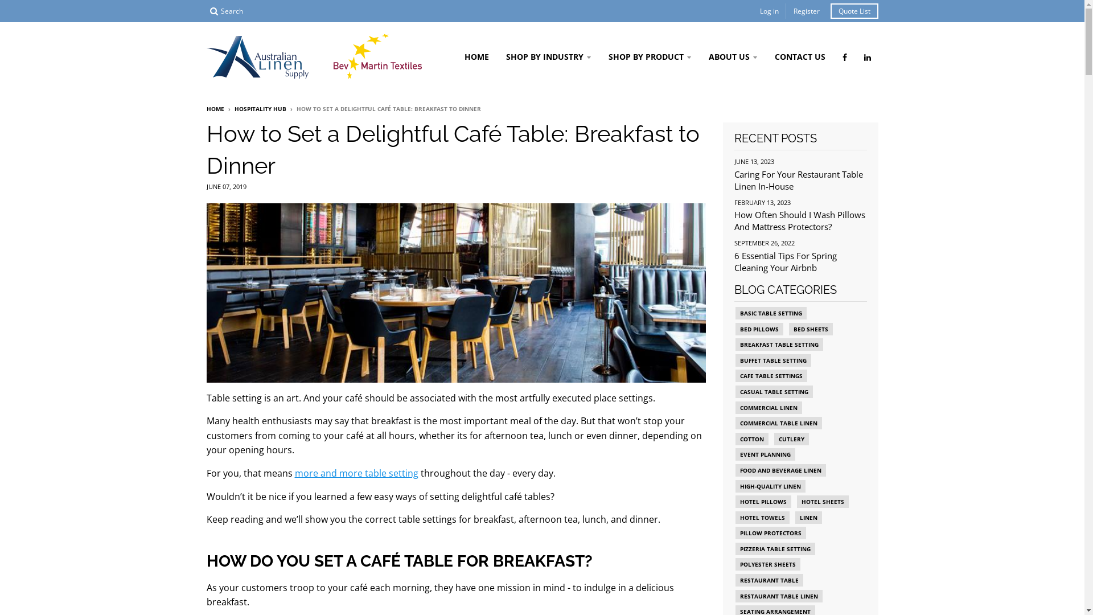  Describe the element at coordinates (215, 109) in the screenshot. I see `HOME` at that location.